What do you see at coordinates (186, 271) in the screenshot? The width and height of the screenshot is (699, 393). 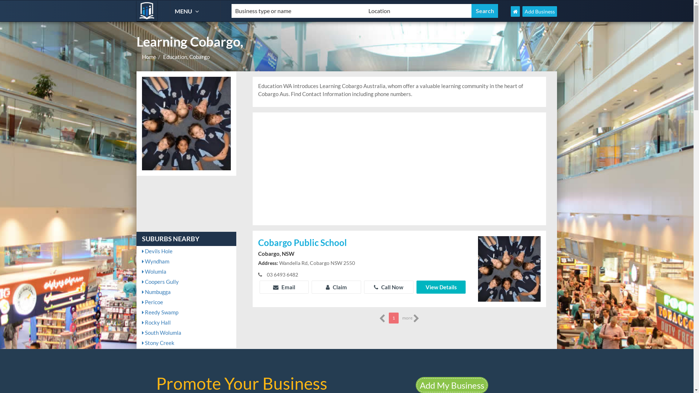 I see `Wolumla` at bounding box center [186, 271].